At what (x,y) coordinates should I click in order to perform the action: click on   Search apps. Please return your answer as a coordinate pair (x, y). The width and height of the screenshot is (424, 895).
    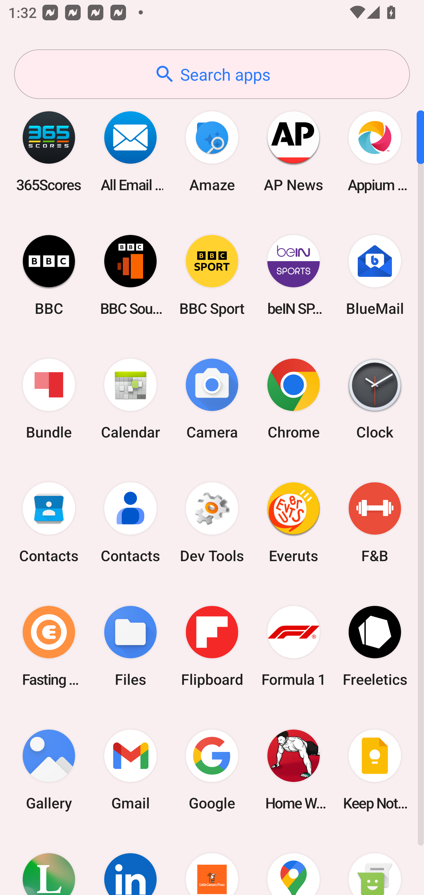
    Looking at the image, I should click on (212, 74).